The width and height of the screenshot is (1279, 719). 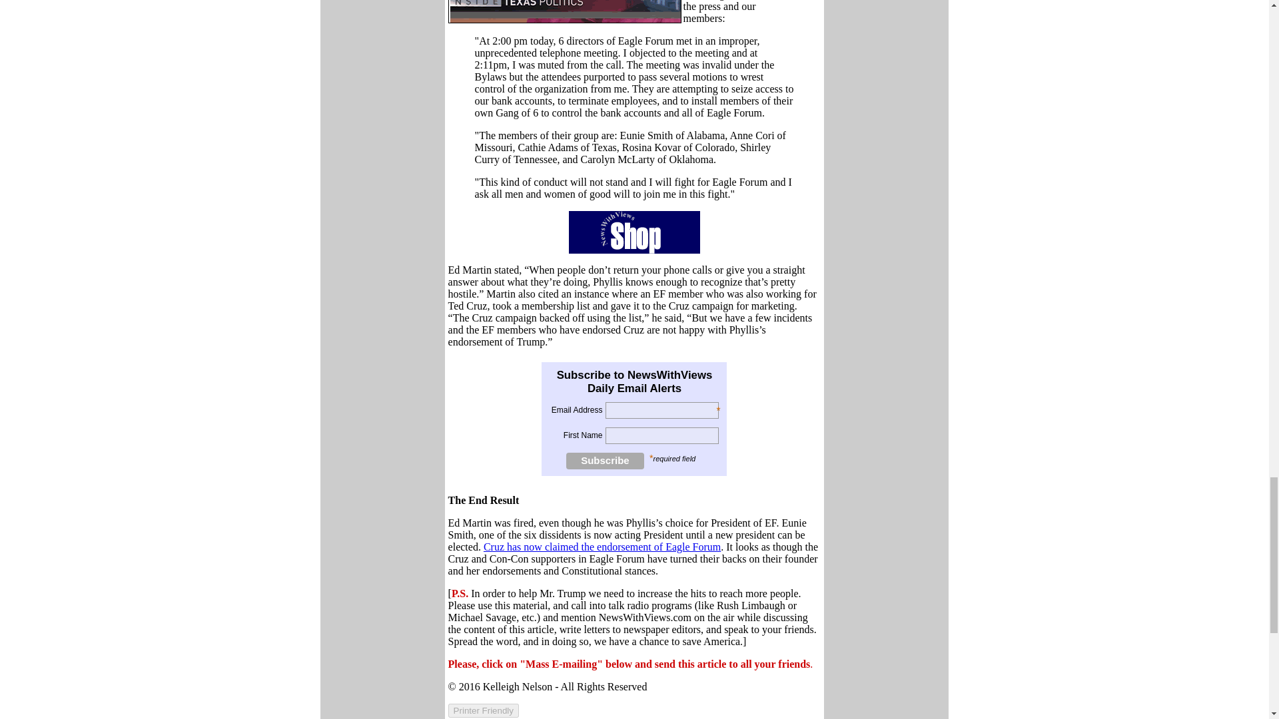 I want to click on Printer Friendly, so click(x=484, y=710).